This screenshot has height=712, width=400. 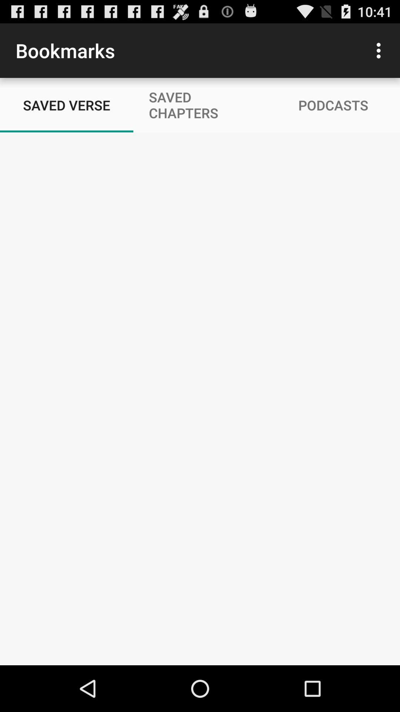 I want to click on select icon at the bottom, so click(x=200, y=641).